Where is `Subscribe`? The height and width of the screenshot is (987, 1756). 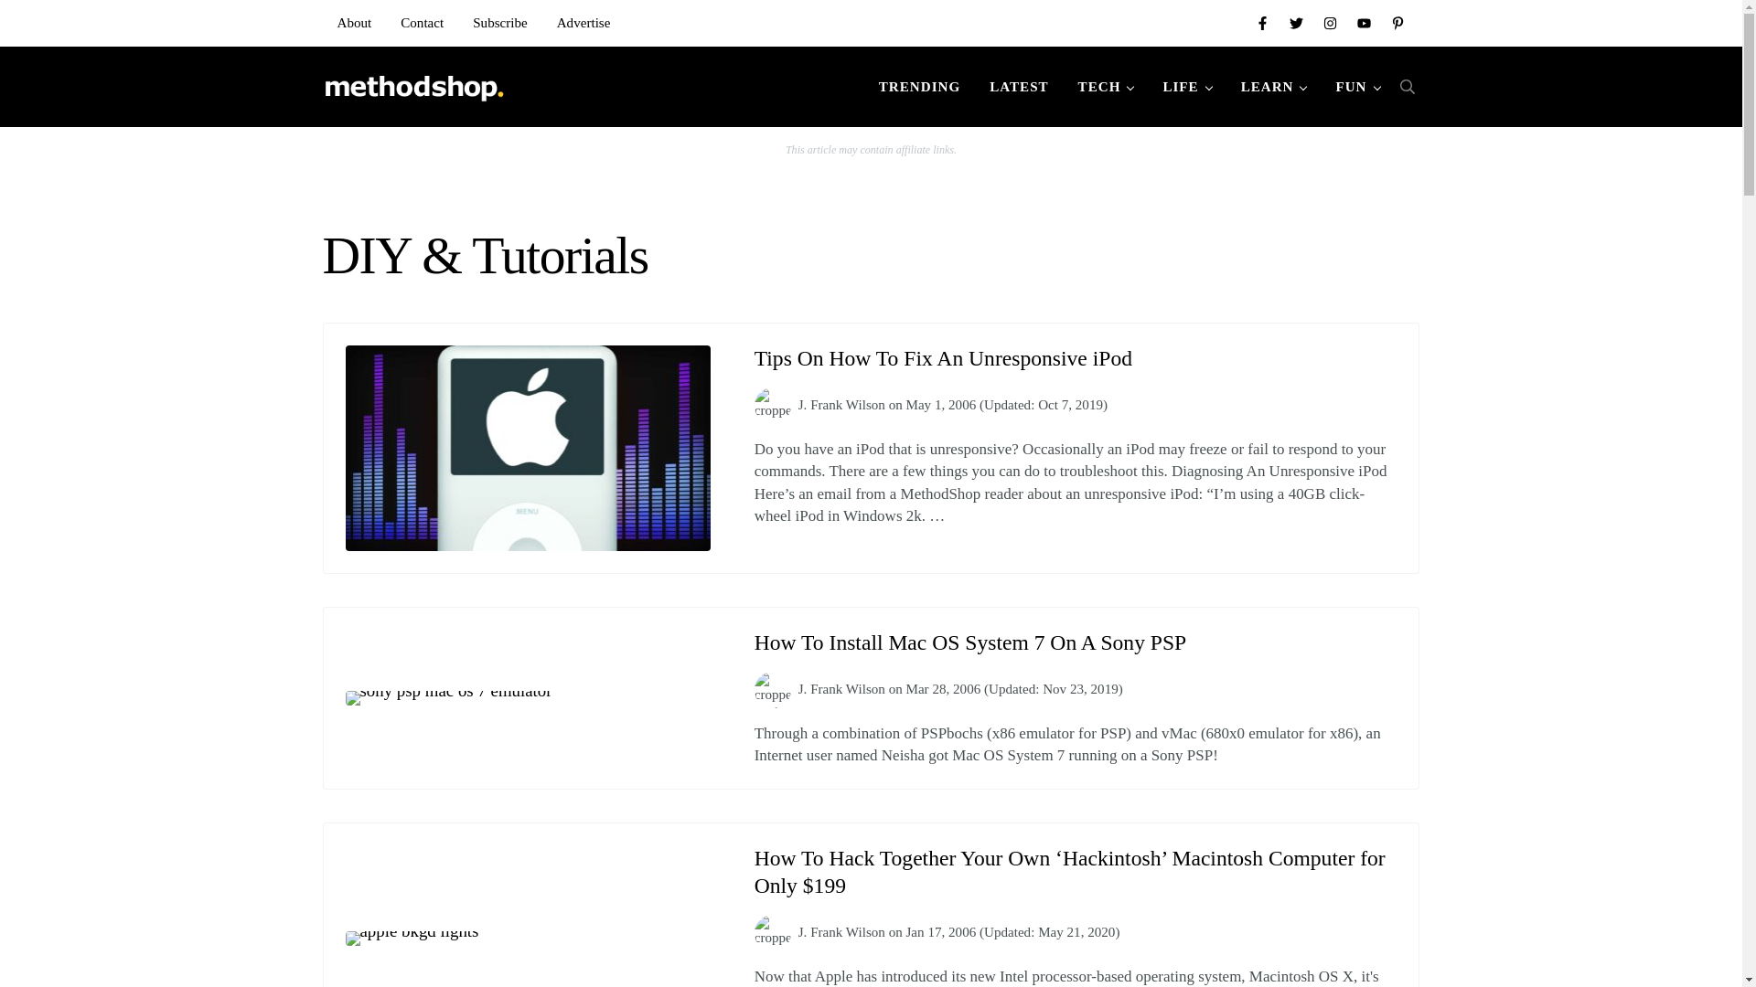
Subscribe is located at coordinates (500, 22).